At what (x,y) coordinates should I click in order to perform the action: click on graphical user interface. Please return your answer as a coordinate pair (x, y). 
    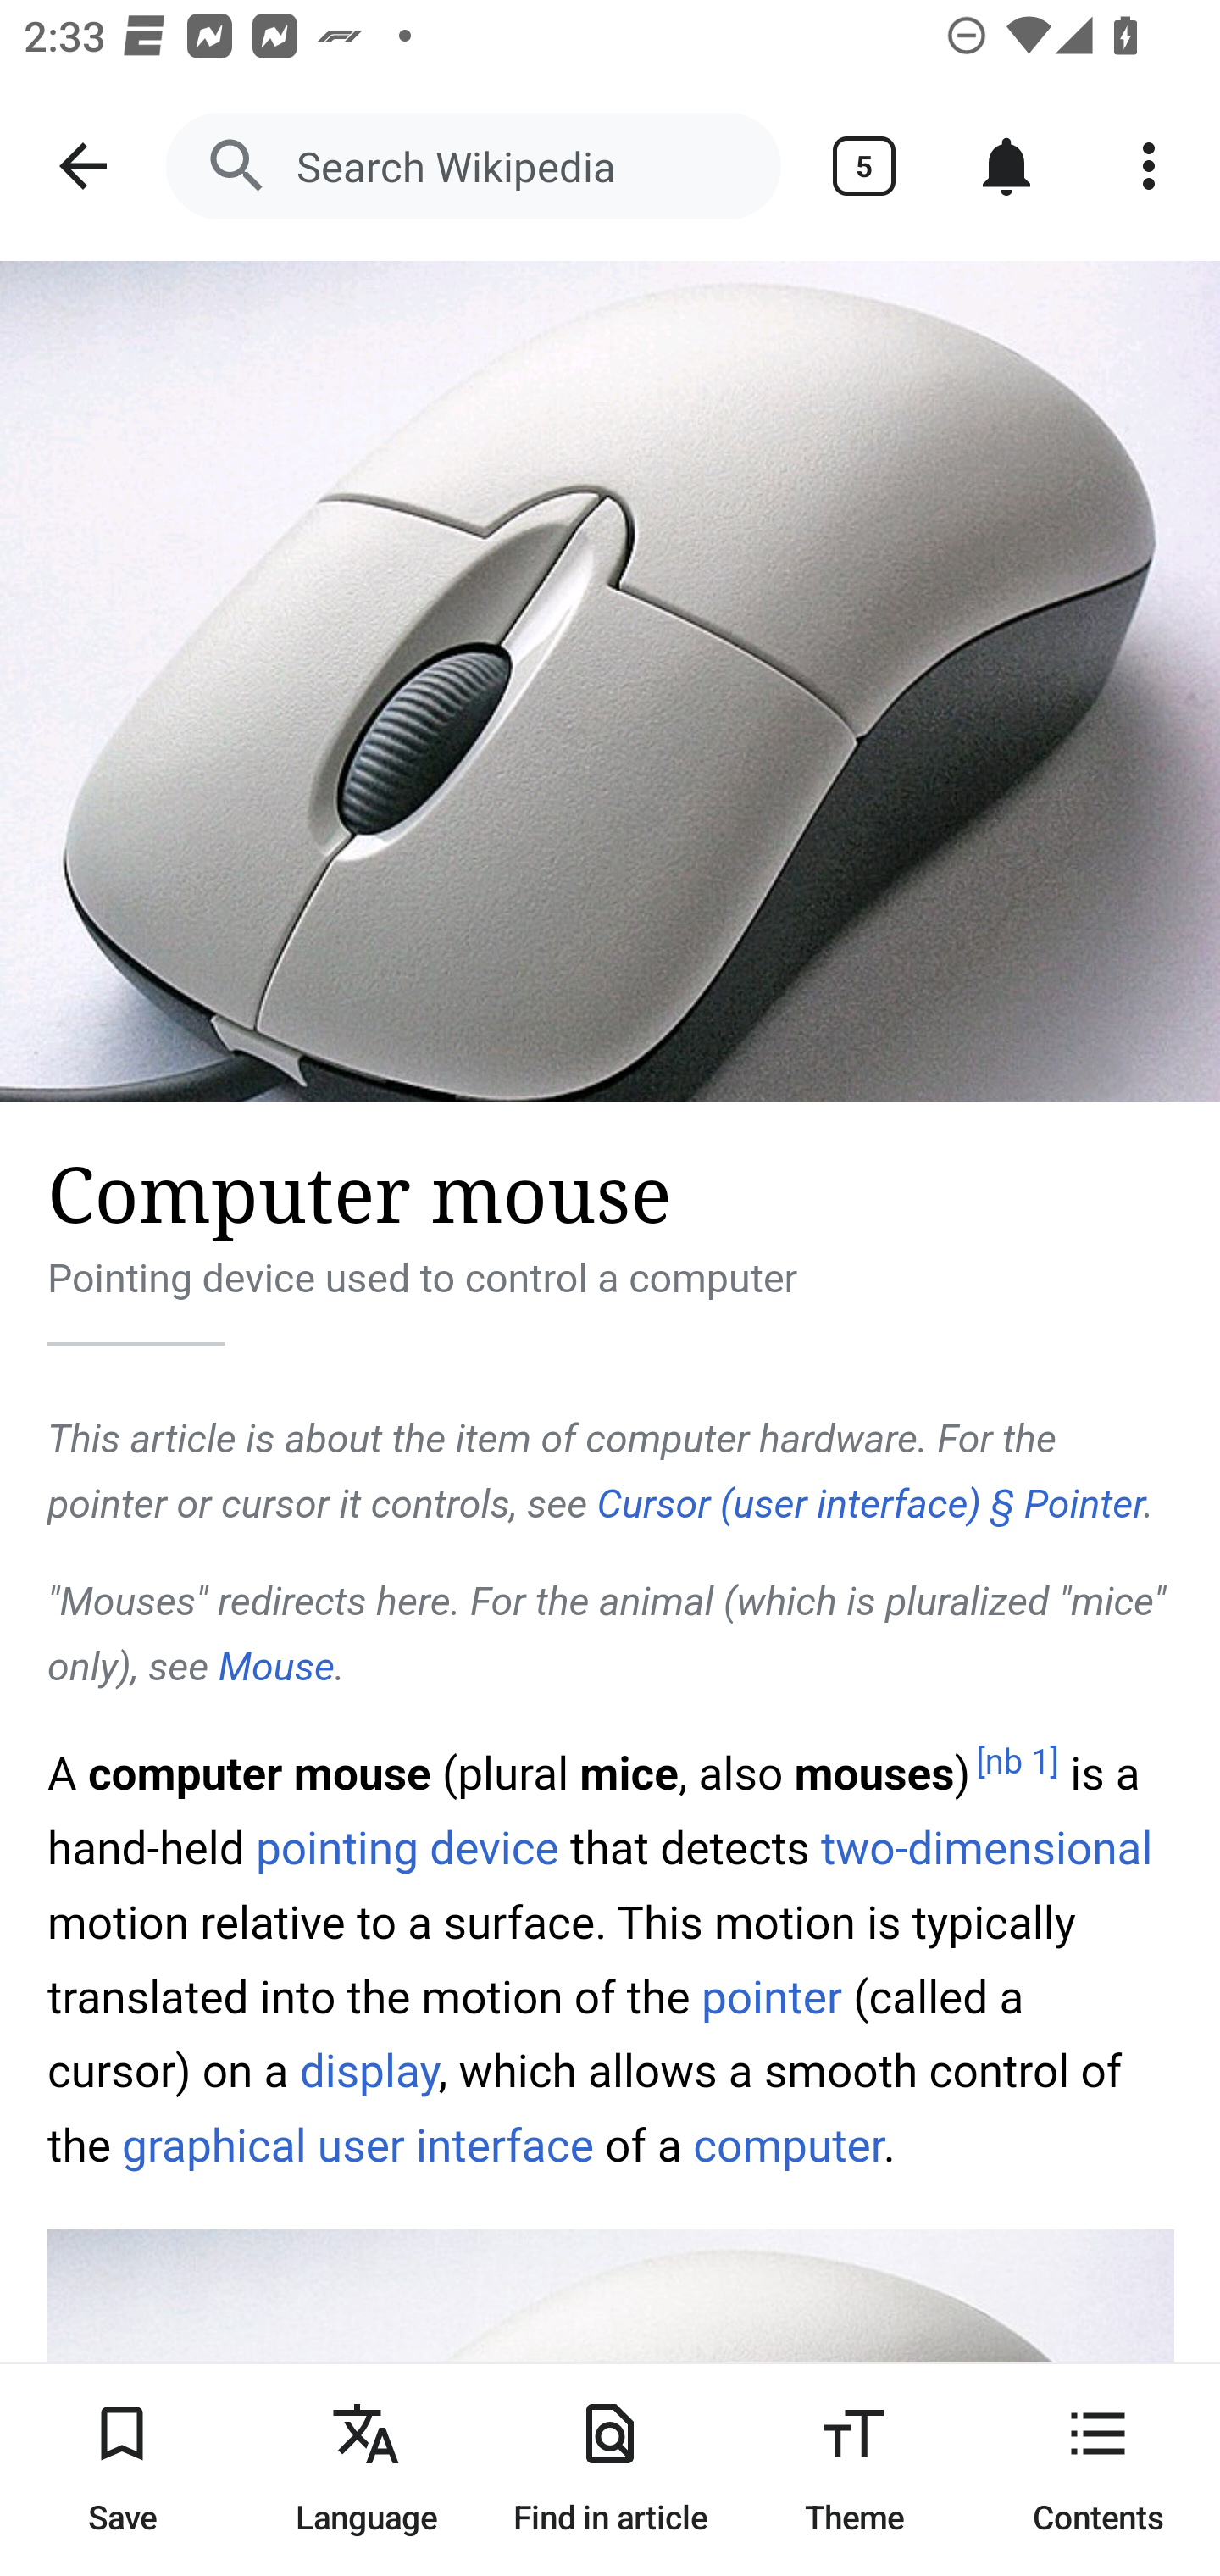
    Looking at the image, I should click on (358, 2146).